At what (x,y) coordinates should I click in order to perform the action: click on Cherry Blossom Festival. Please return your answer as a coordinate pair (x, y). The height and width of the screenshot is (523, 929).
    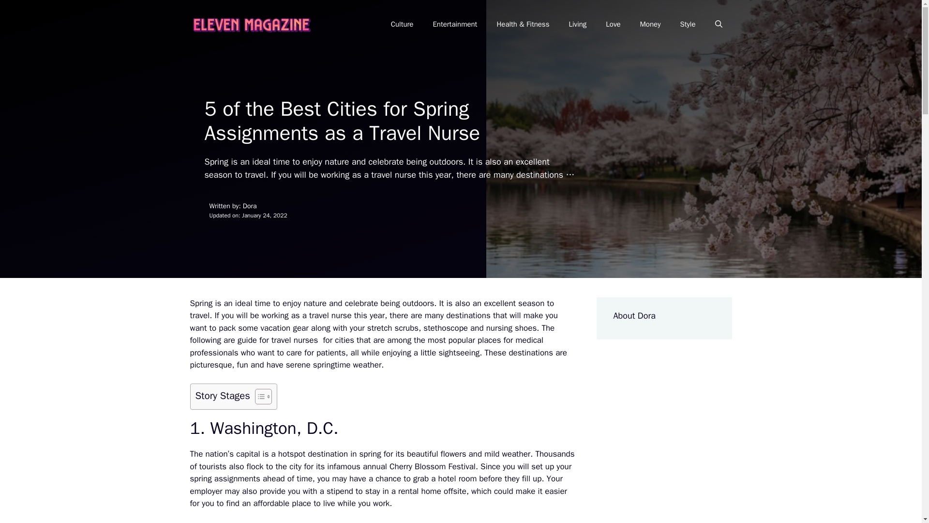
    Looking at the image, I should click on (433, 466).